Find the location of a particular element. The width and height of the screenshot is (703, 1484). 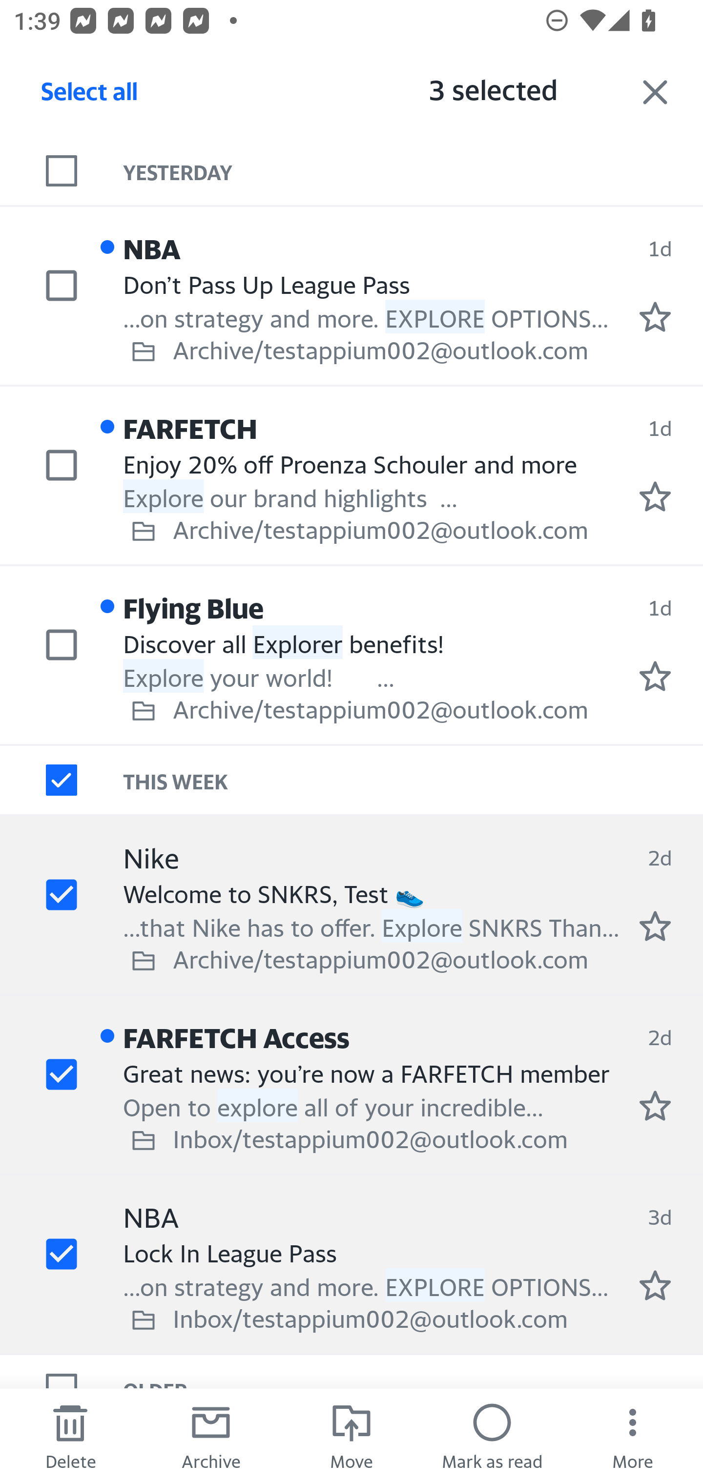

Move is located at coordinates (351, 1436).